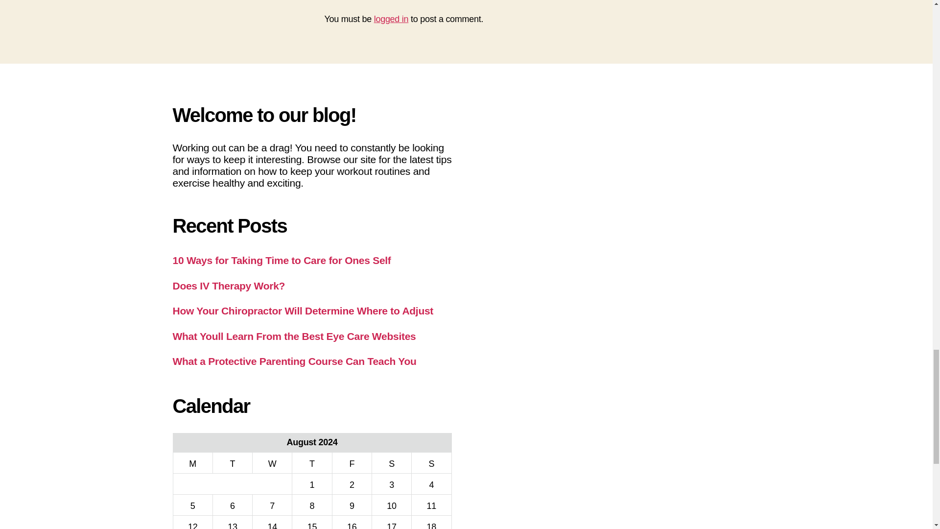 The height and width of the screenshot is (529, 940). What do you see at coordinates (431, 462) in the screenshot?
I see `Sunday` at bounding box center [431, 462].